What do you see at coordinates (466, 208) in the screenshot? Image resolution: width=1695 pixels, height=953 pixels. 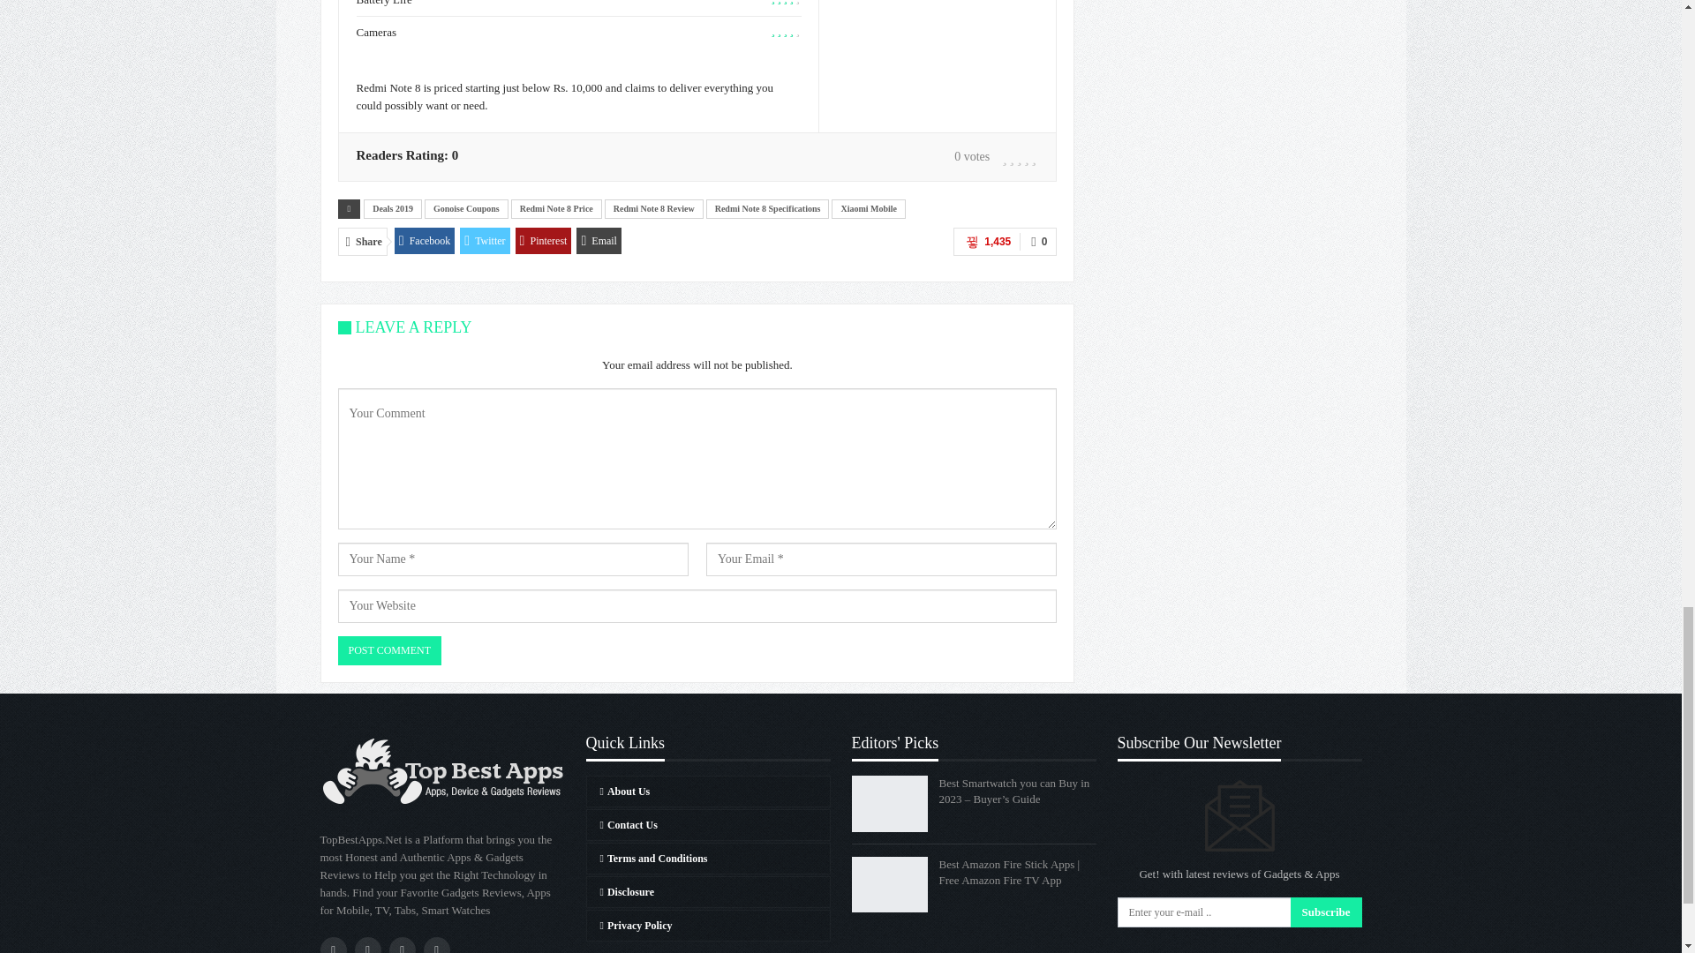 I see `Gonoise Coupons` at bounding box center [466, 208].